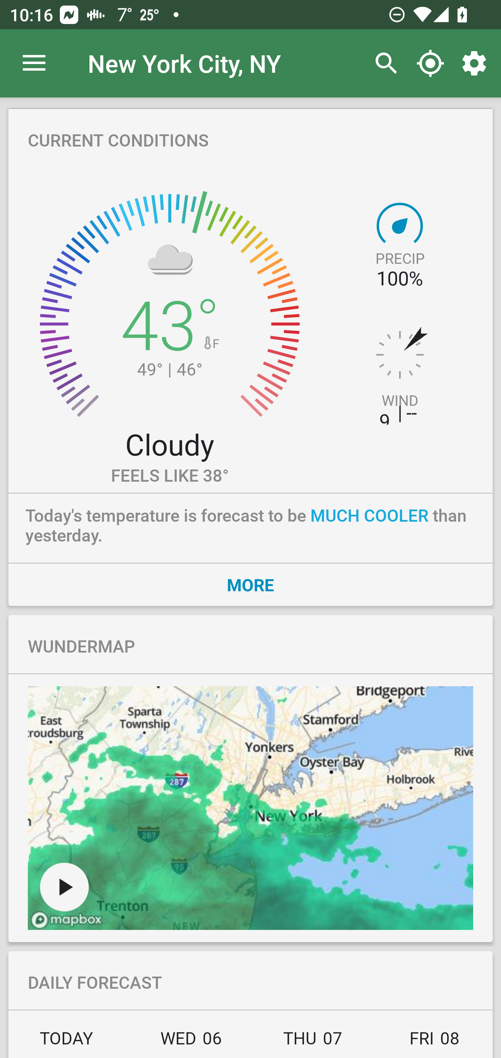 This screenshot has height=1058, width=501. I want to click on WED 06, so click(191, 1042).